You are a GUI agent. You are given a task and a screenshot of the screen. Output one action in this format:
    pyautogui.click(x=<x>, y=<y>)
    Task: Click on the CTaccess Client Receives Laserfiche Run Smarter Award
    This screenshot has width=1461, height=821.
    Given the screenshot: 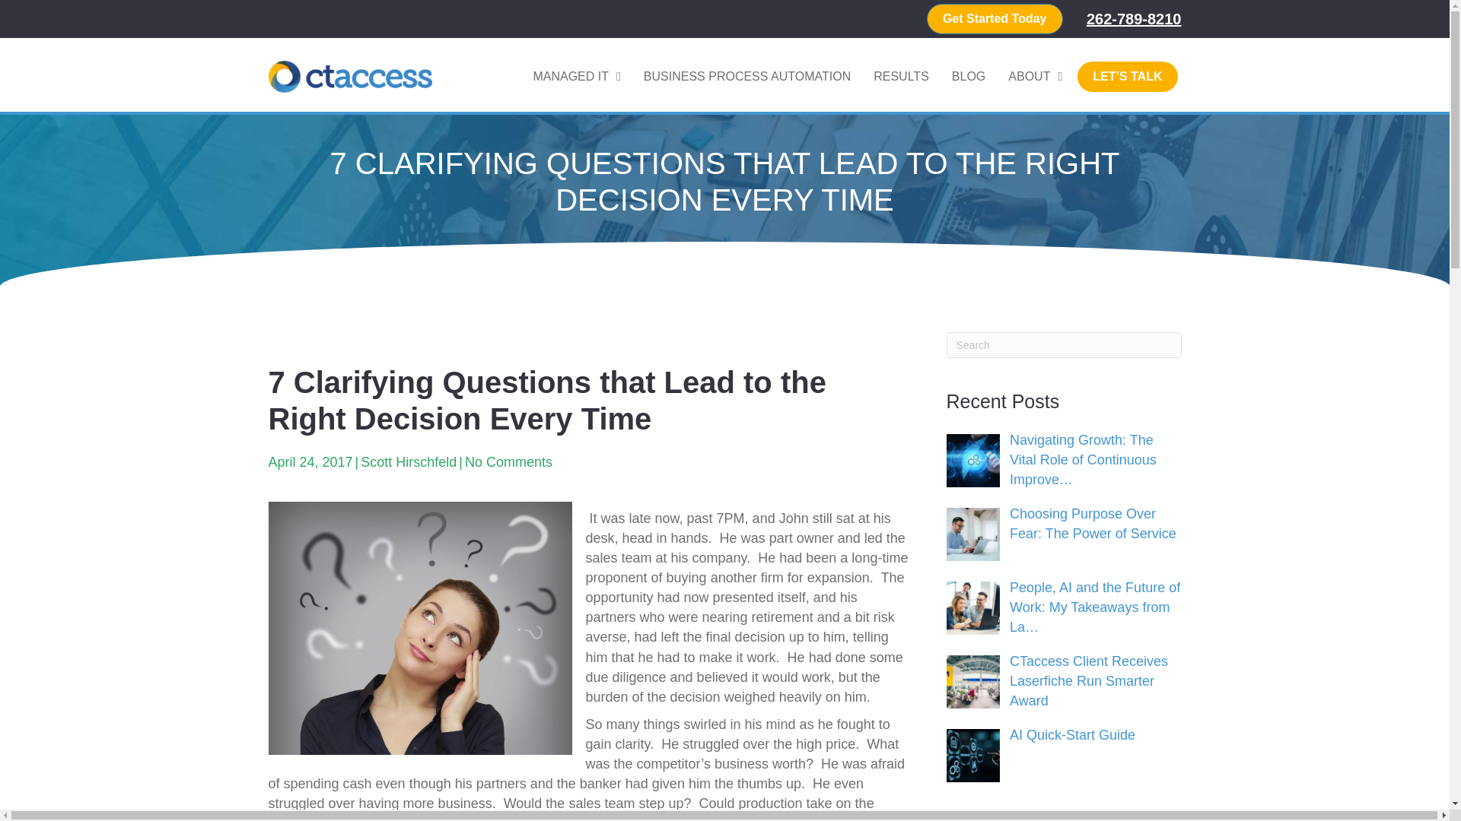 What is the action you would take?
    pyautogui.click(x=1088, y=681)
    